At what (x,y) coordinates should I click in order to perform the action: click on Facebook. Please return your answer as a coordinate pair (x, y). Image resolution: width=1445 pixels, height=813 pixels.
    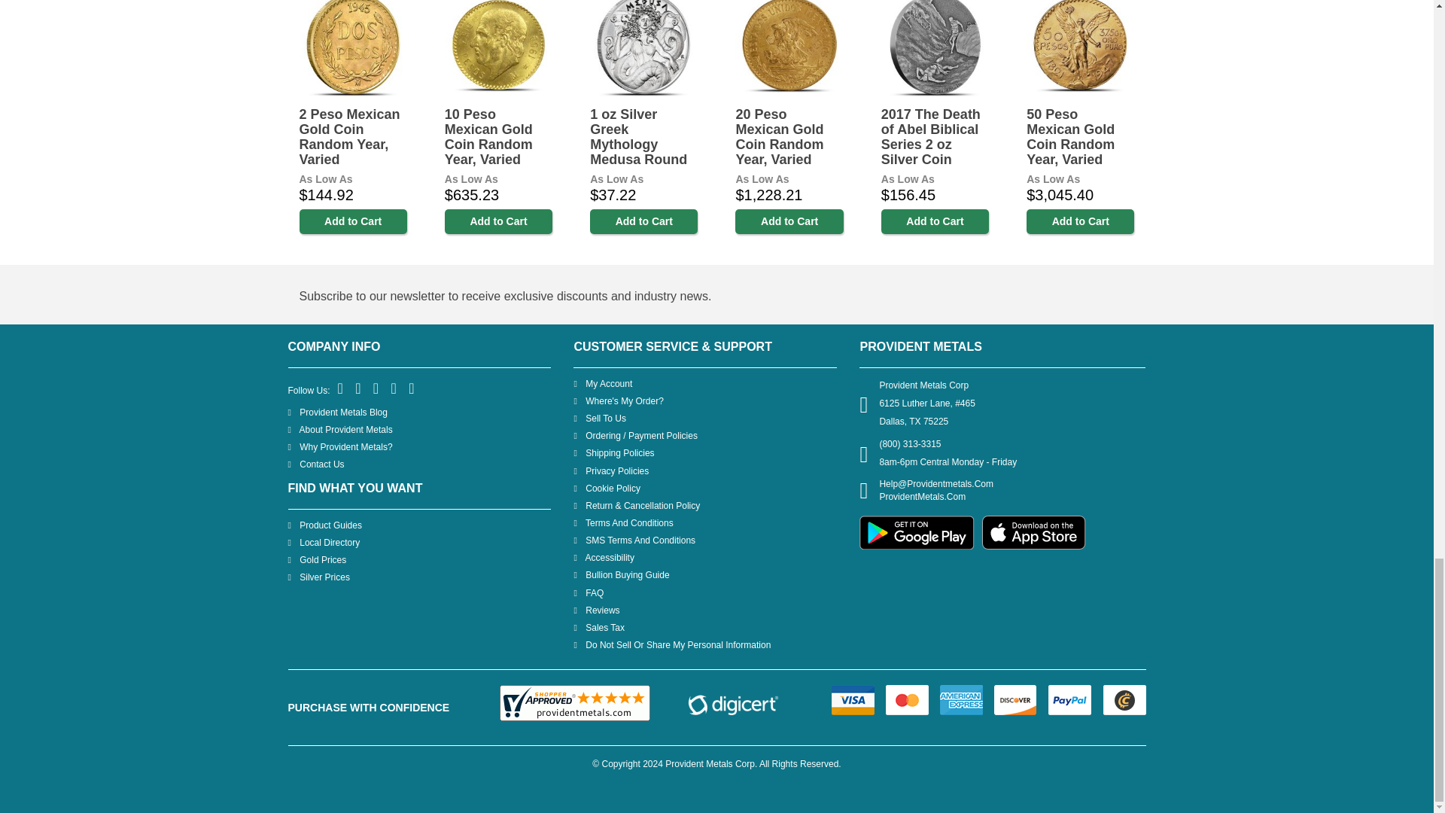
    Looking at the image, I should click on (342, 388).